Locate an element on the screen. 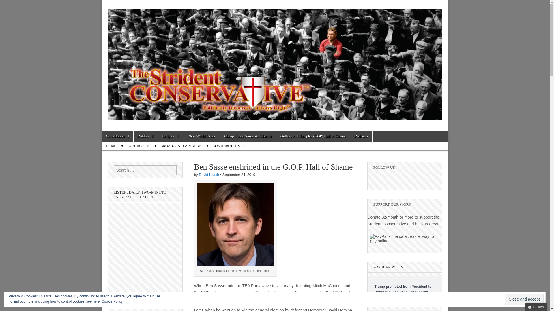  Politics is located at coordinates (145, 136).